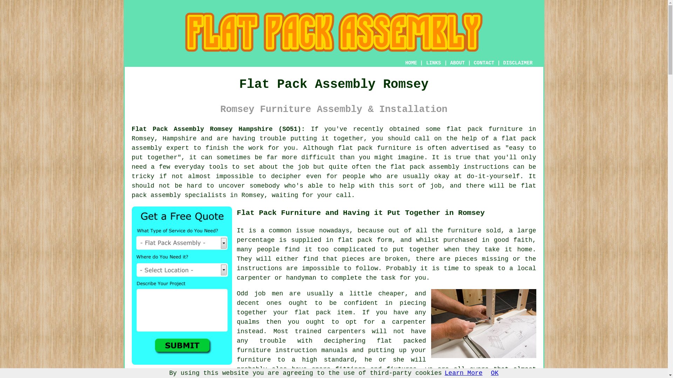 The image size is (673, 378). I want to click on HOME, so click(411, 63).